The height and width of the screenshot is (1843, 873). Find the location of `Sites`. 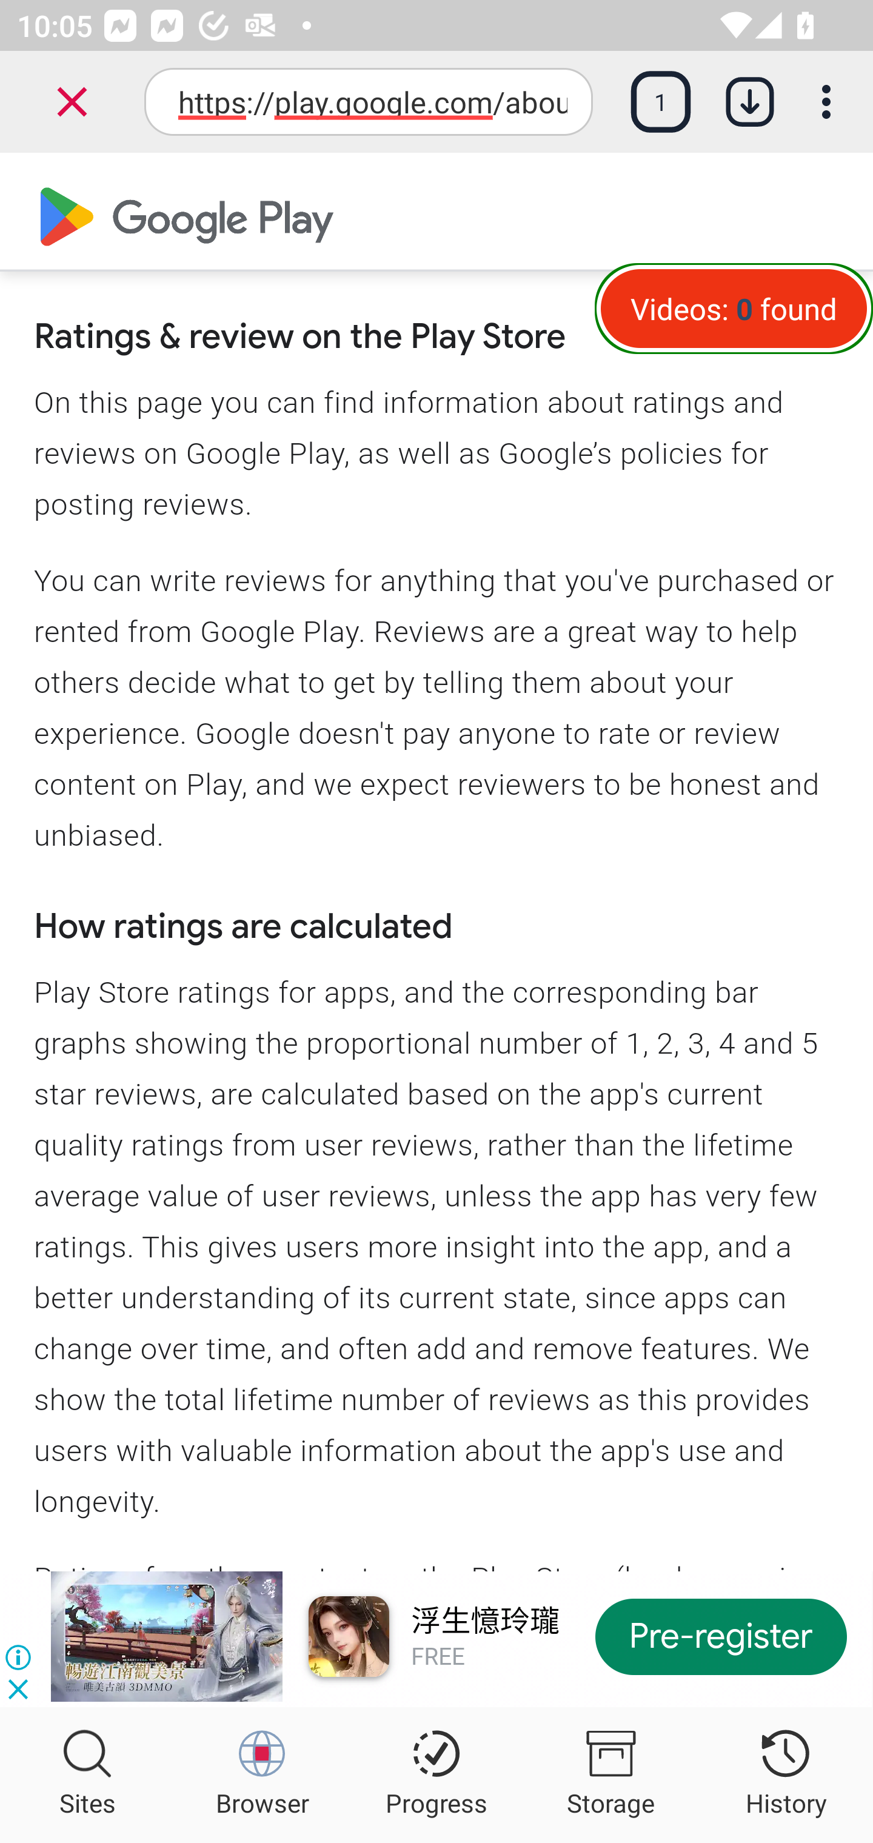

Sites is located at coordinates (87, 1774).